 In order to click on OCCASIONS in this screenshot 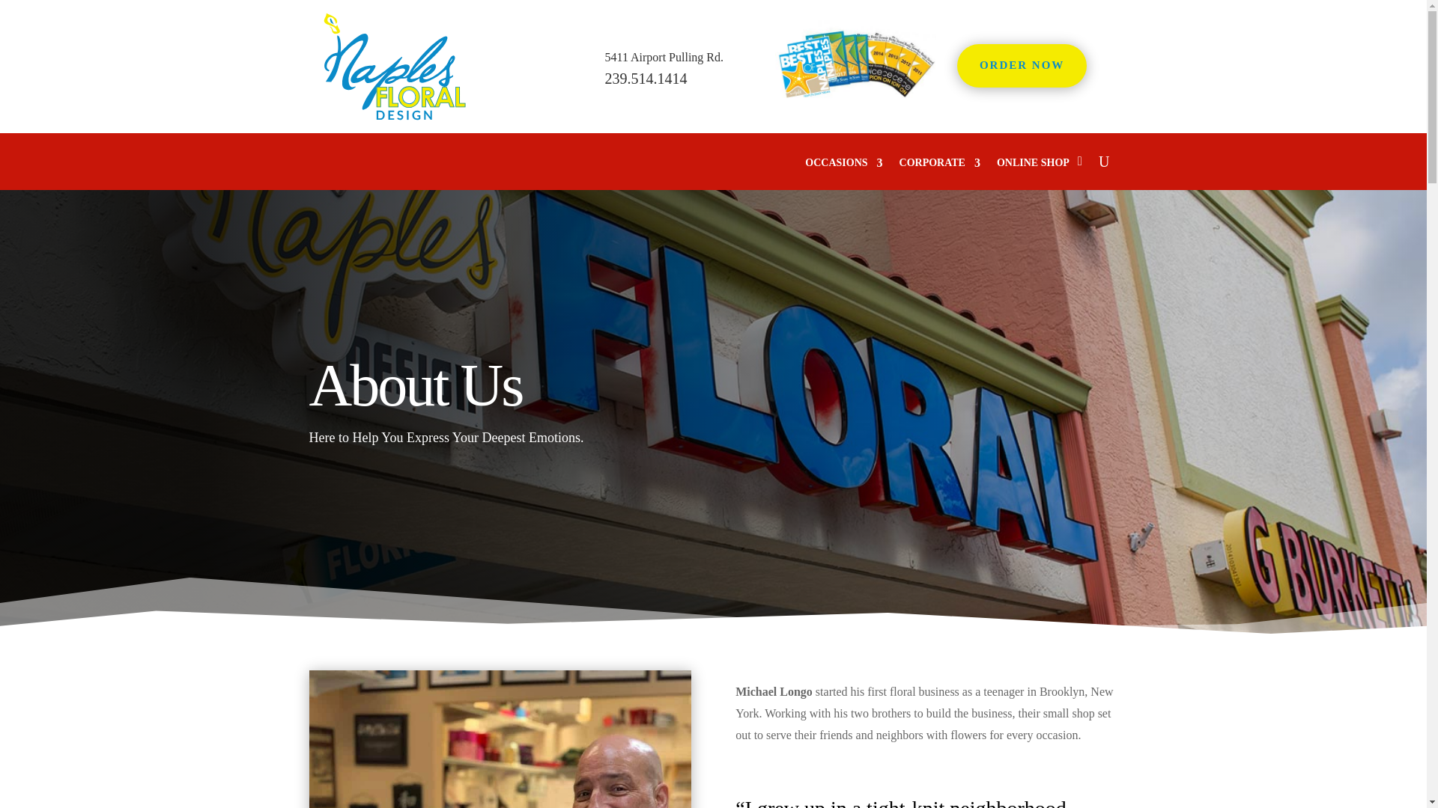, I will do `click(843, 174)`.